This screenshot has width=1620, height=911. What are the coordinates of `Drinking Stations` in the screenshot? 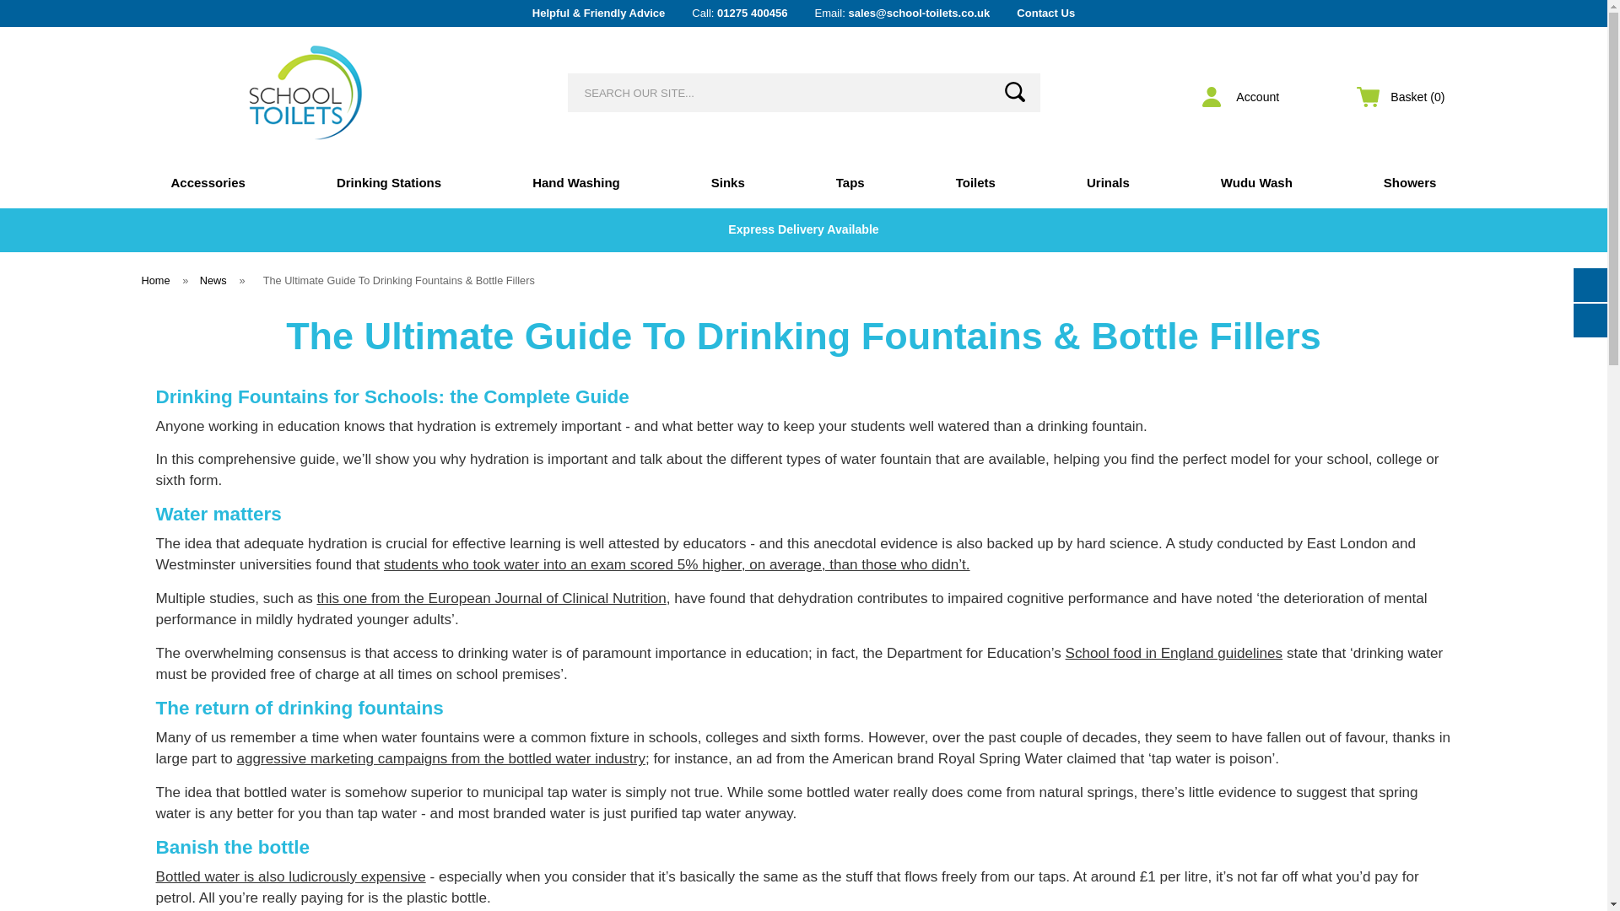 It's located at (388, 182).